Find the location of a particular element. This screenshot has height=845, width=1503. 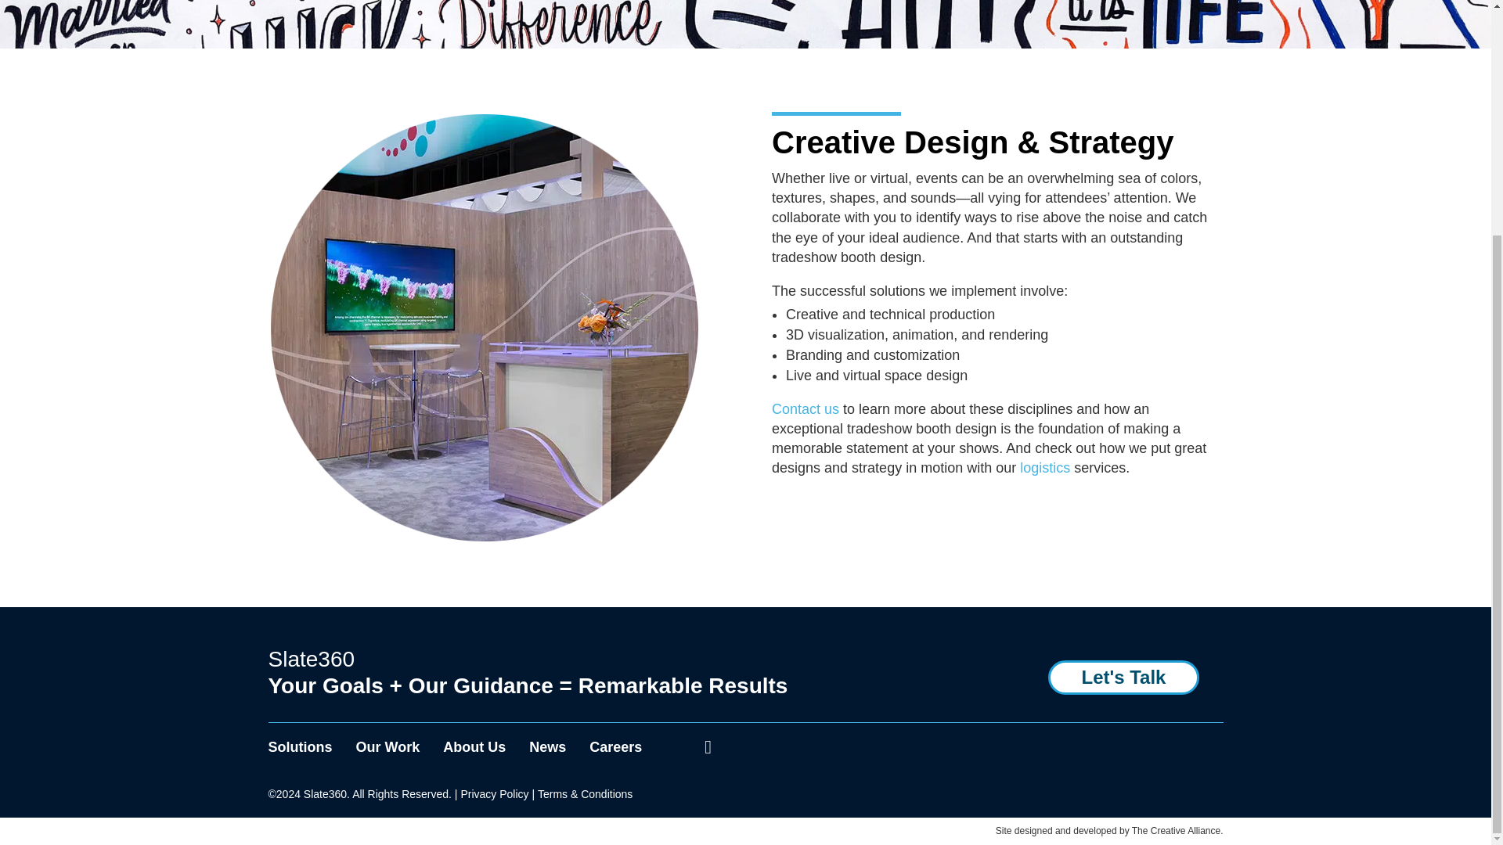

Our Work is located at coordinates (388, 747).